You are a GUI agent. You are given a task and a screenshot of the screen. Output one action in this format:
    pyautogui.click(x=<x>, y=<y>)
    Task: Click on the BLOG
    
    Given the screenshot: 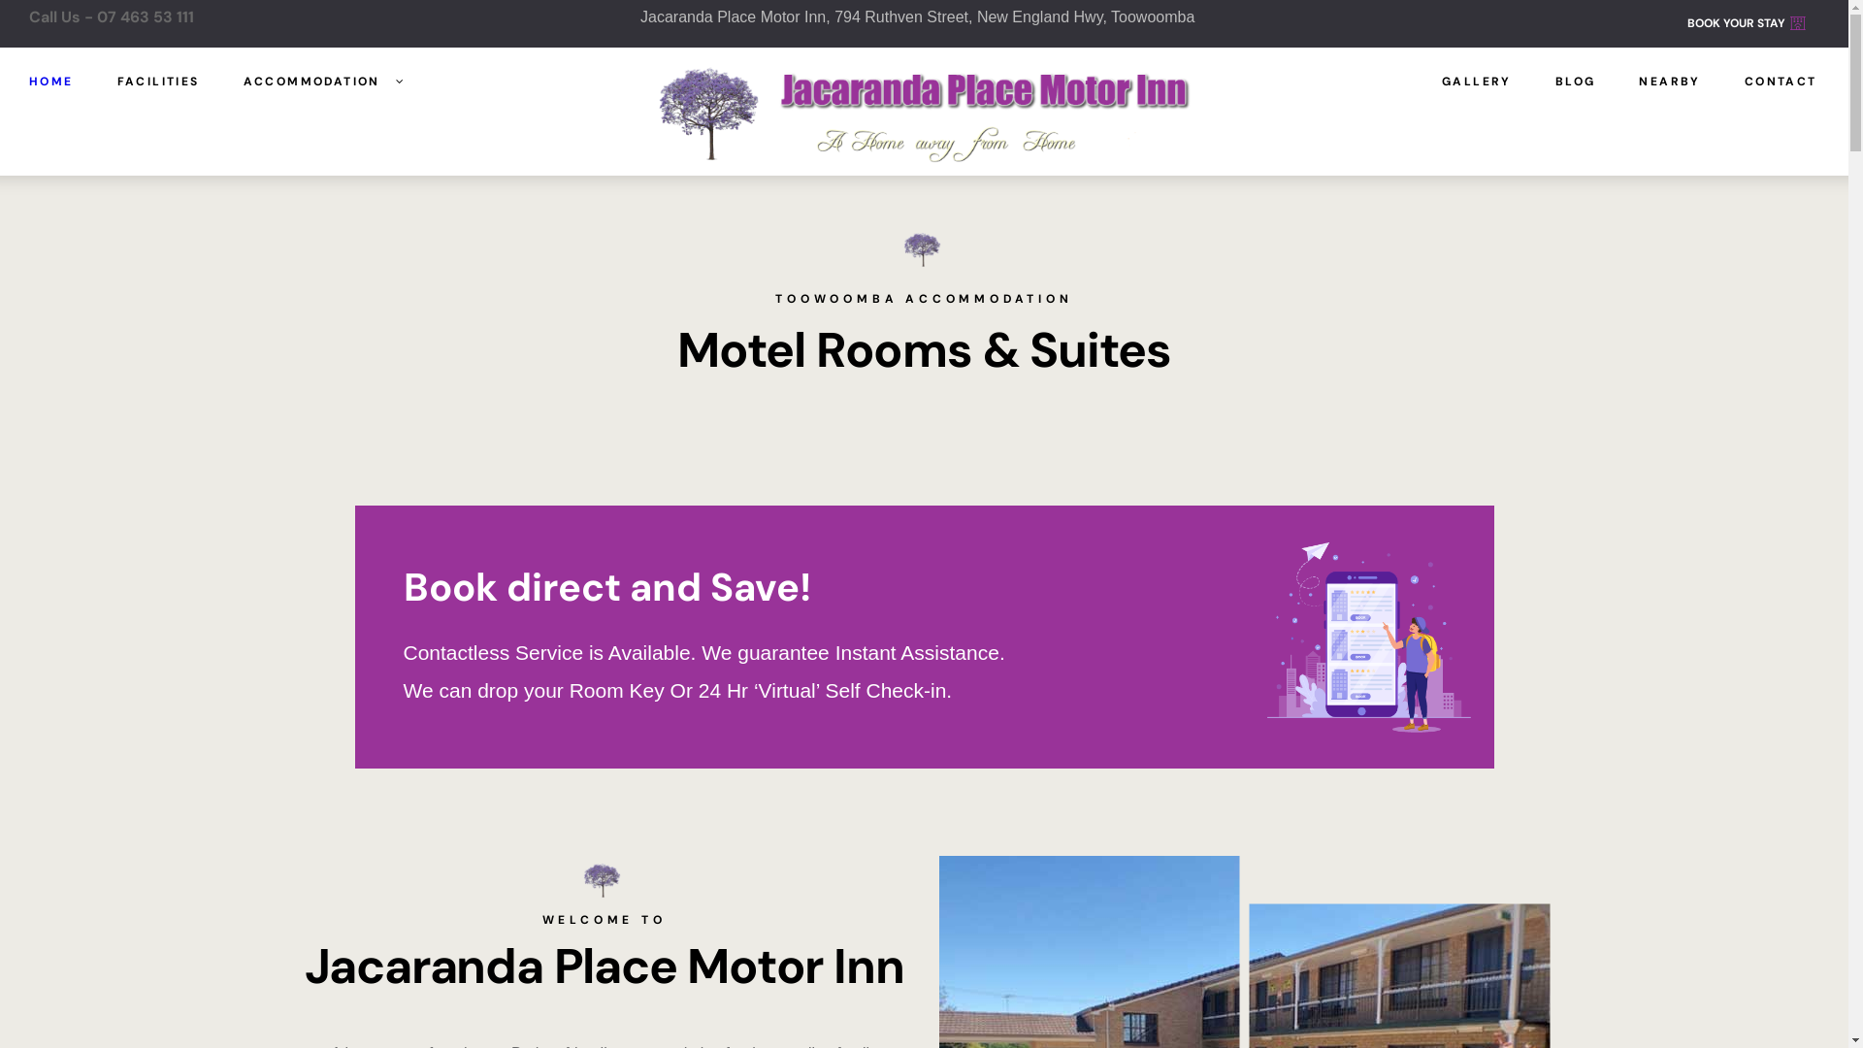 What is the action you would take?
    pyautogui.click(x=1576, y=82)
    